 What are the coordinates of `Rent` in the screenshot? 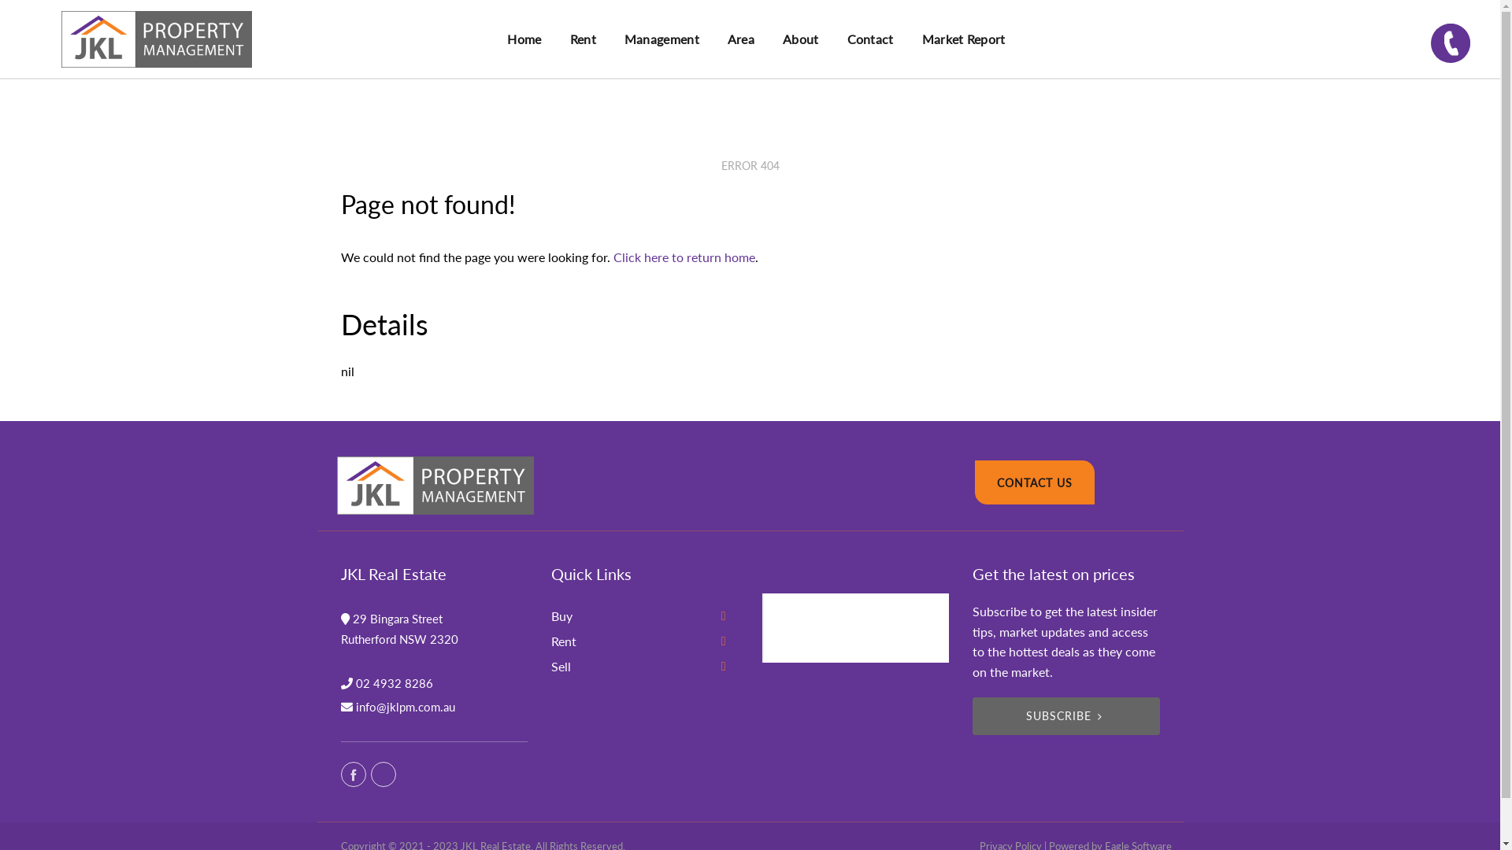 It's located at (583, 39).